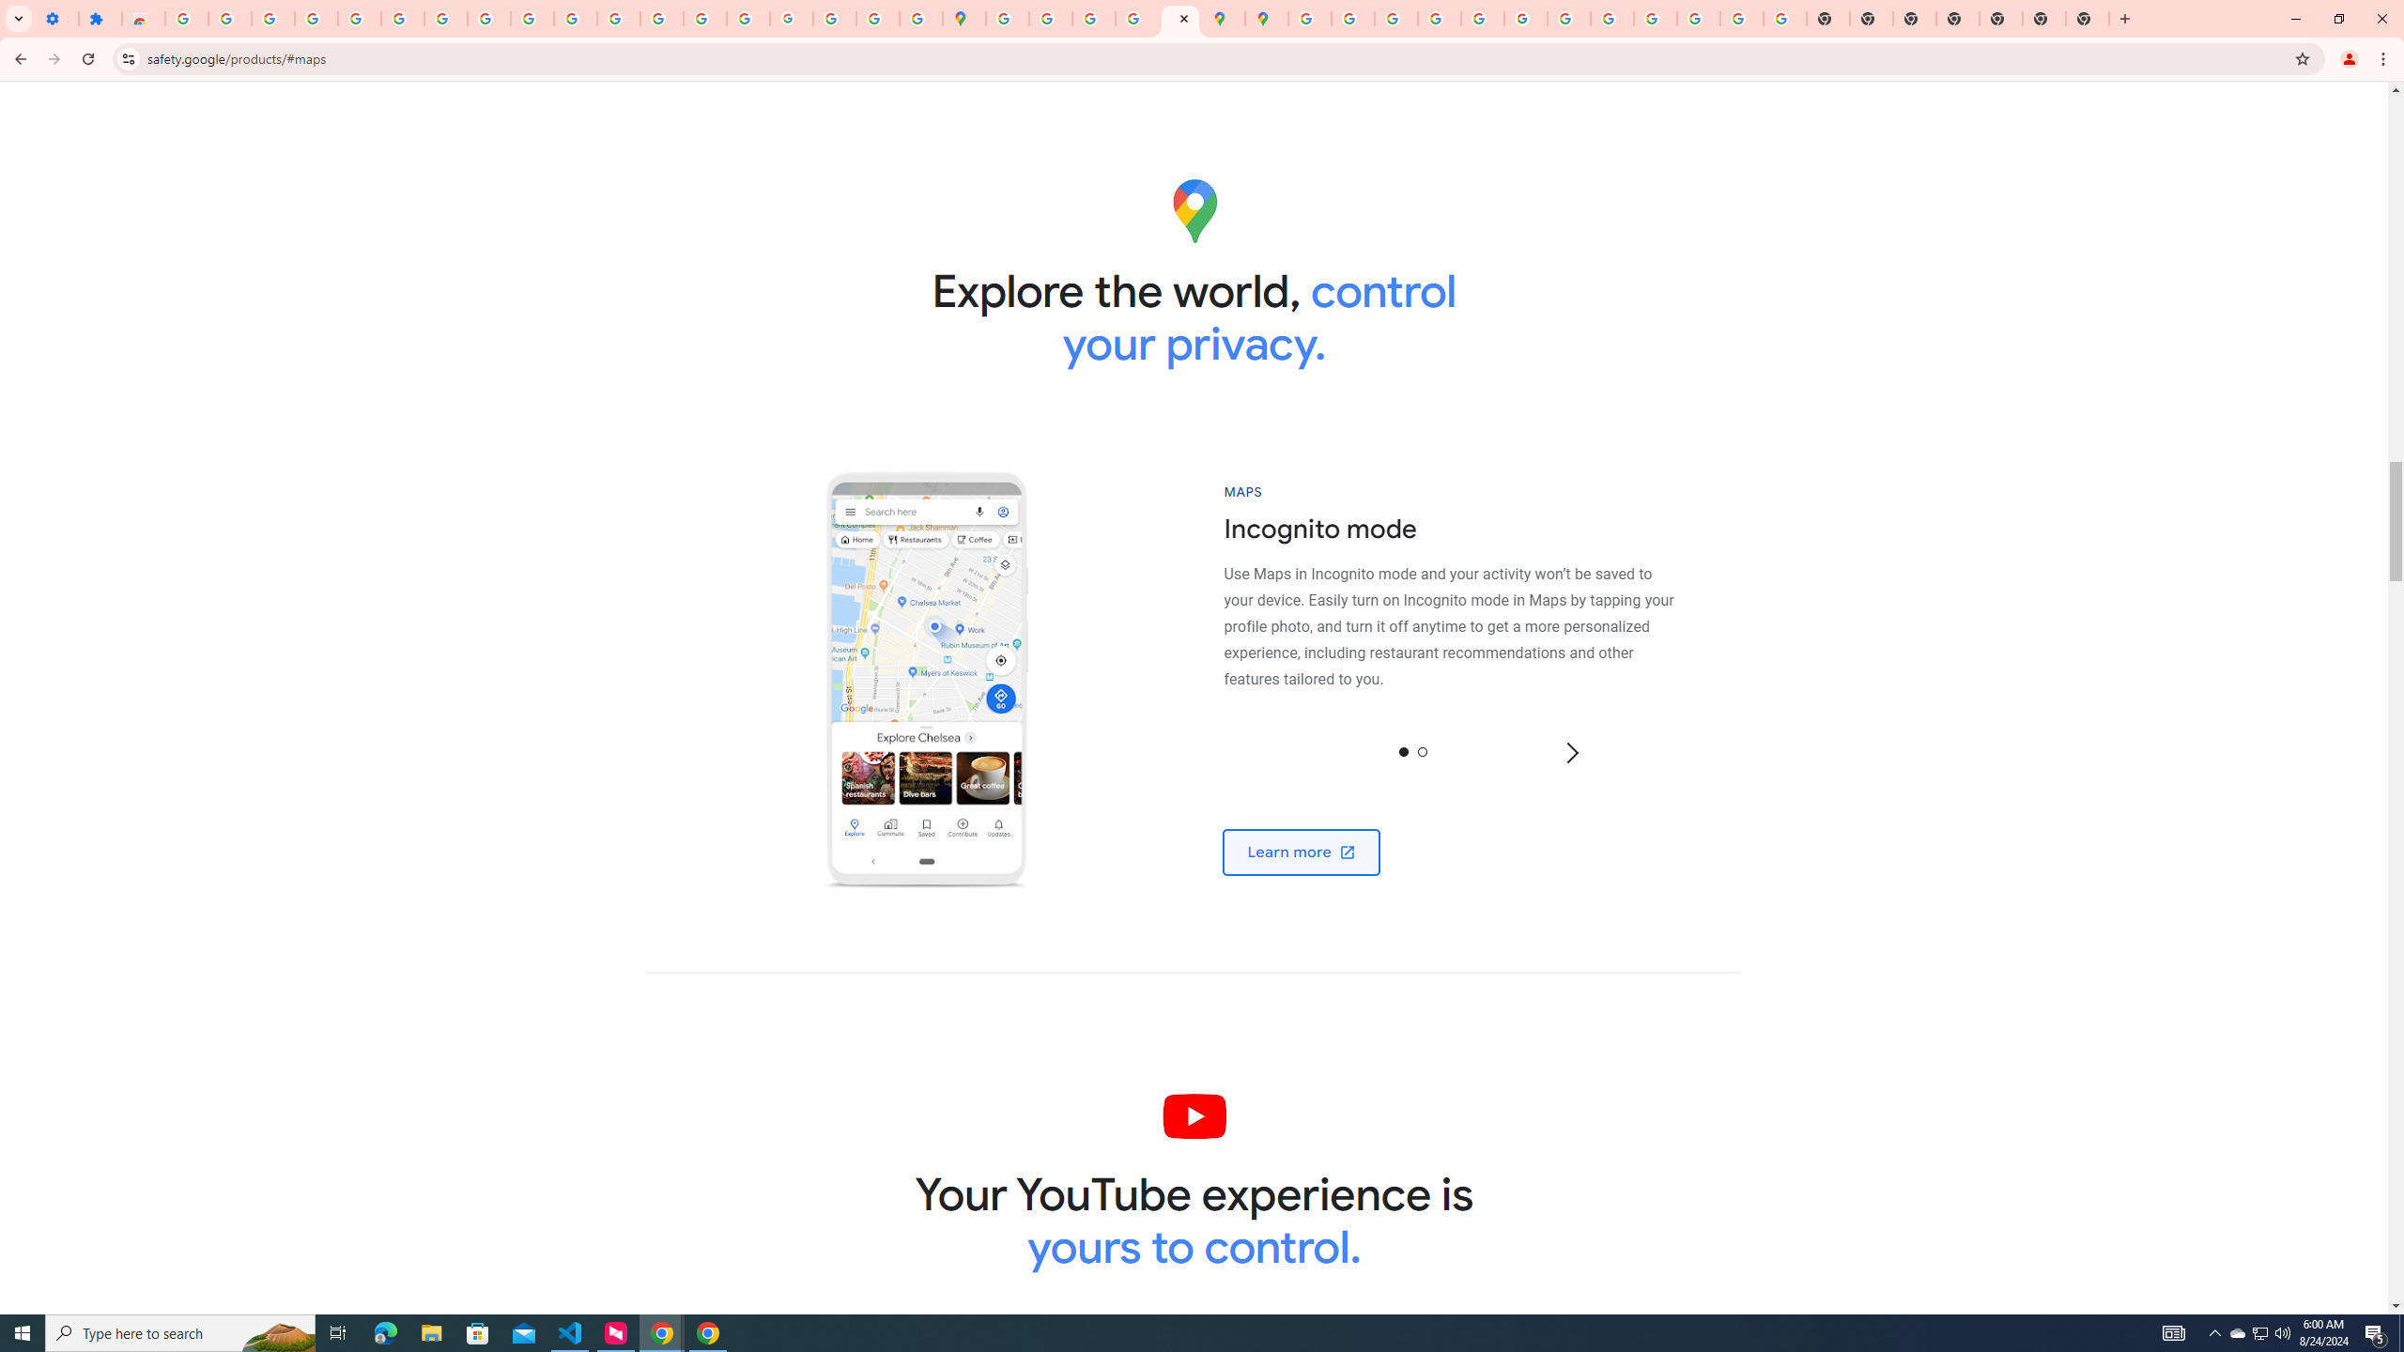  Describe the element at coordinates (964, 19) in the screenshot. I see `Google Maps` at that location.